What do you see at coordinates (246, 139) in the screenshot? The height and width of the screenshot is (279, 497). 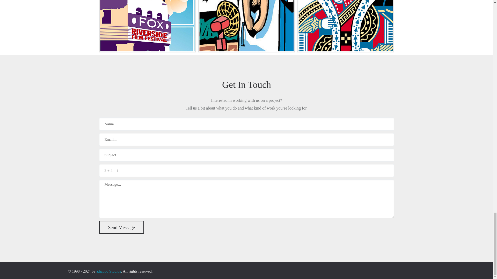 I see `Email...` at bounding box center [246, 139].